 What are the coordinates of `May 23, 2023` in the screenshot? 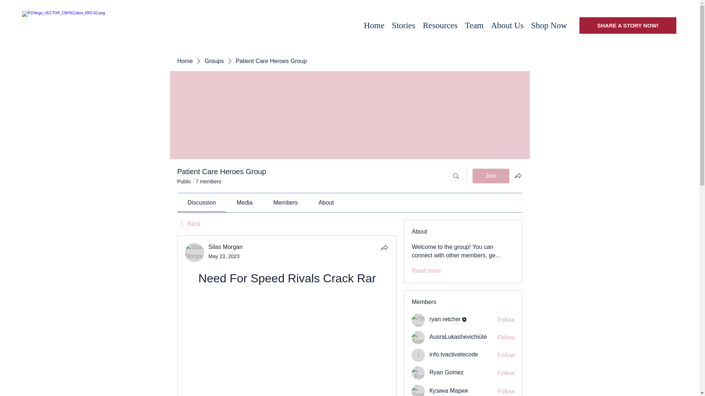 It's located at (224, 256).